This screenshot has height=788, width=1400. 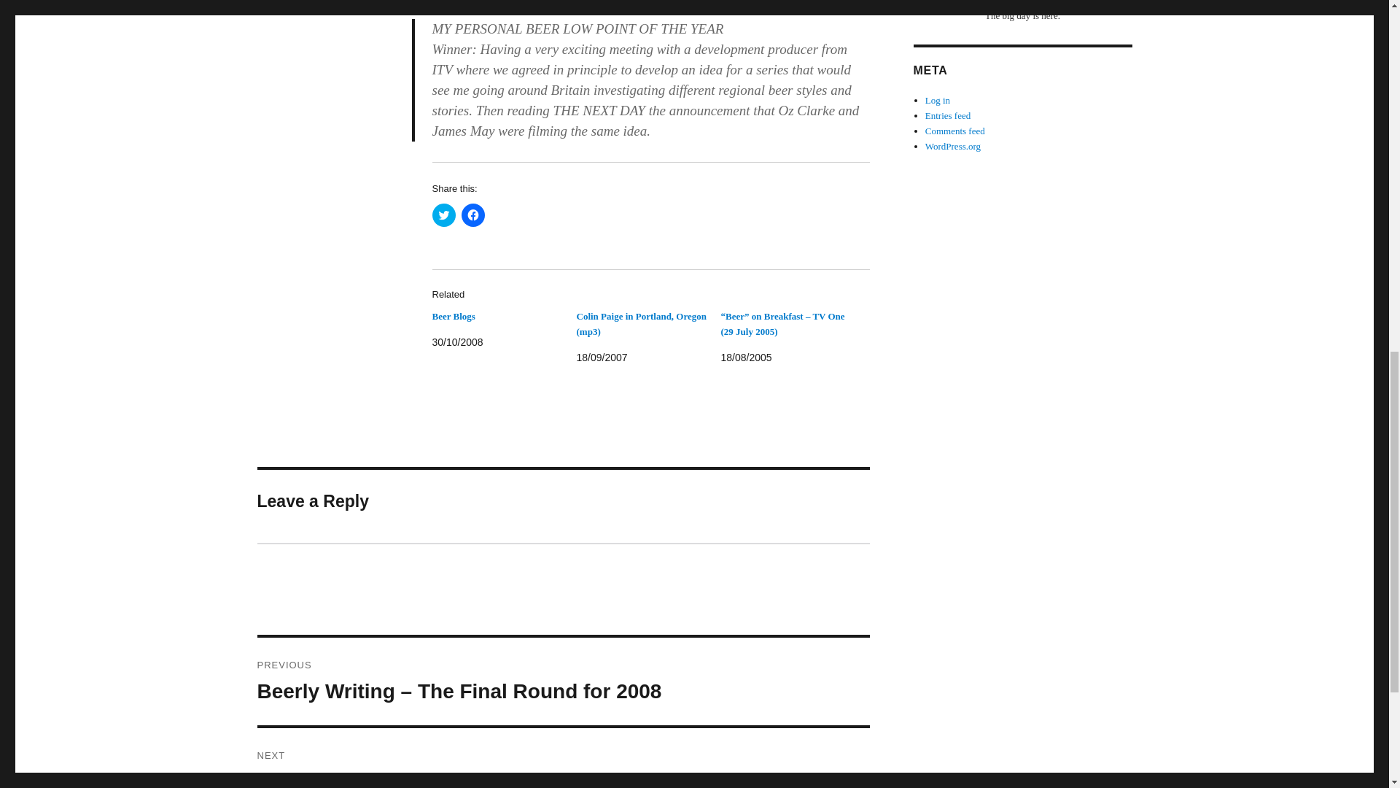 I want to click on Comments feed, so click(x=955, y=130).